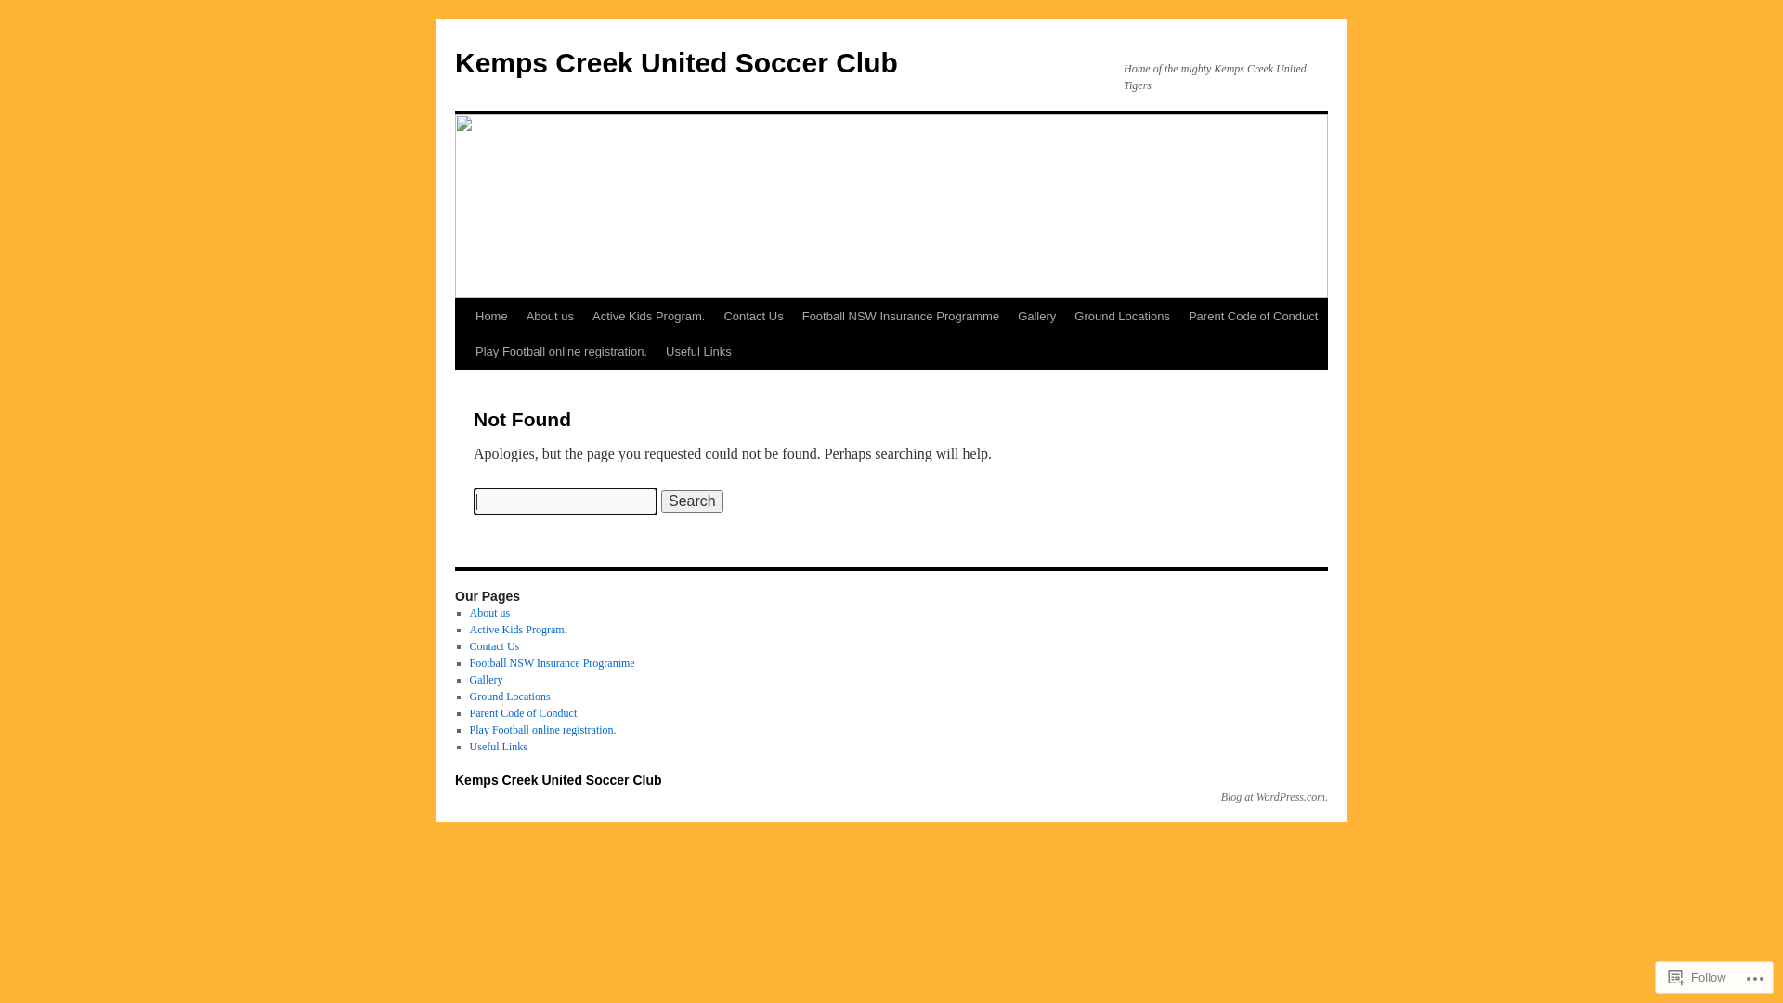 This screenshot has width=1783, height=1003. I want to click on Kemps Creek United Soccer Club, so click(676, 63).